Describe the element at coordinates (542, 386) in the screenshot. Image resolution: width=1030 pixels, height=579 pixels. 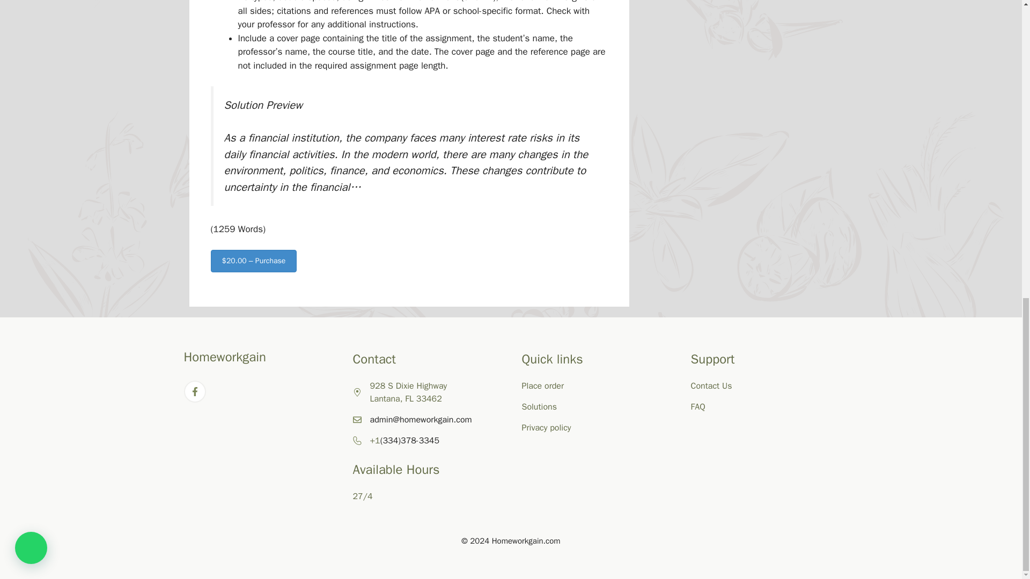
I see `Place order` at that location.